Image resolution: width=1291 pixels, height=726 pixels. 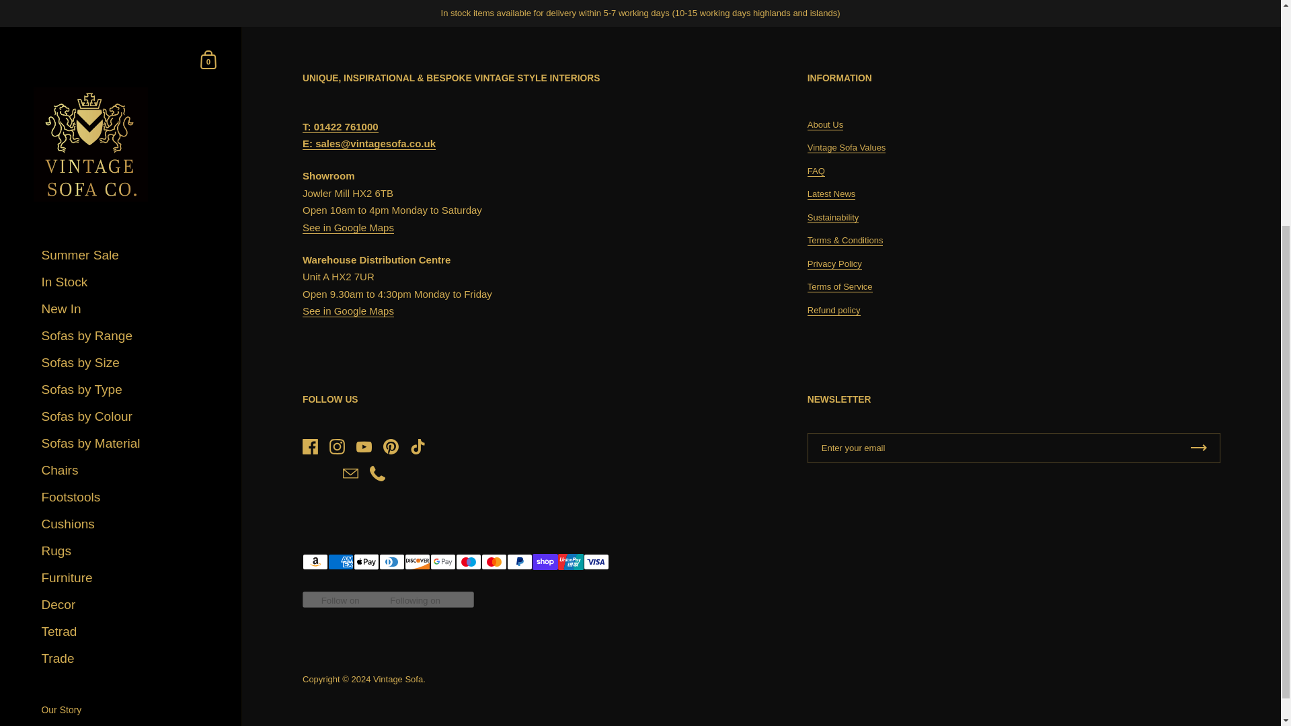 What do you see at coordinates (125, 8) in the screenshot?
I see `Sofas by Range` at bounding box center [125, 8].